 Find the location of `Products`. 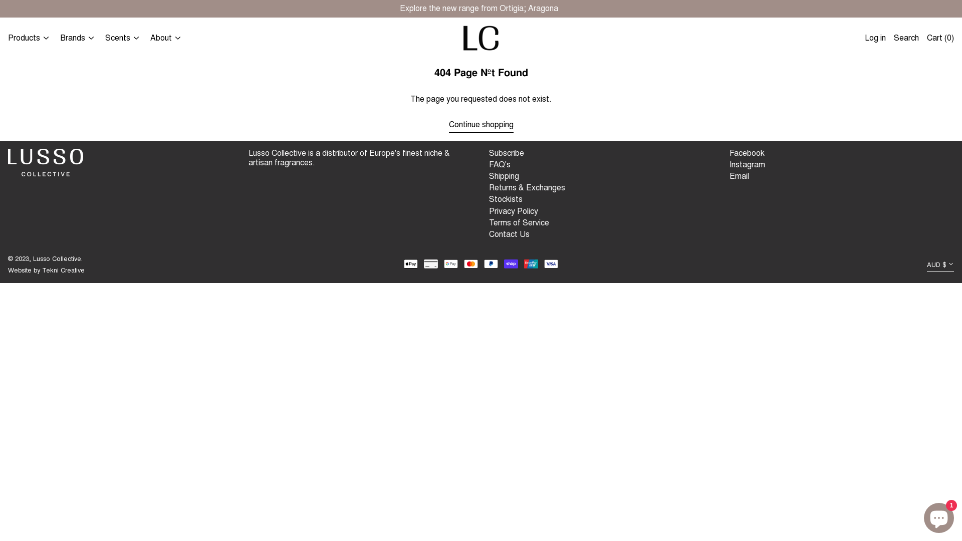

Products is located at coordinates (30, 38).